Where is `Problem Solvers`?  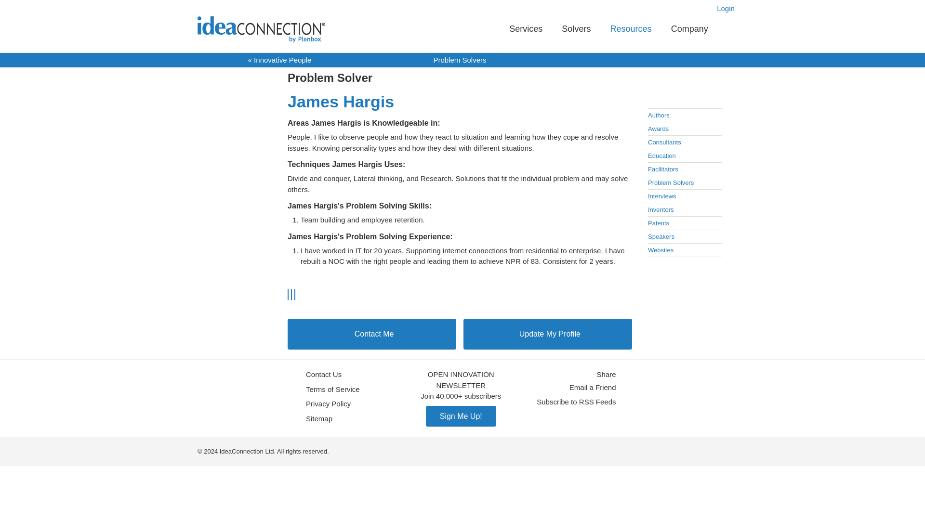
Problem Solvers is located at coordinates (460, 60).